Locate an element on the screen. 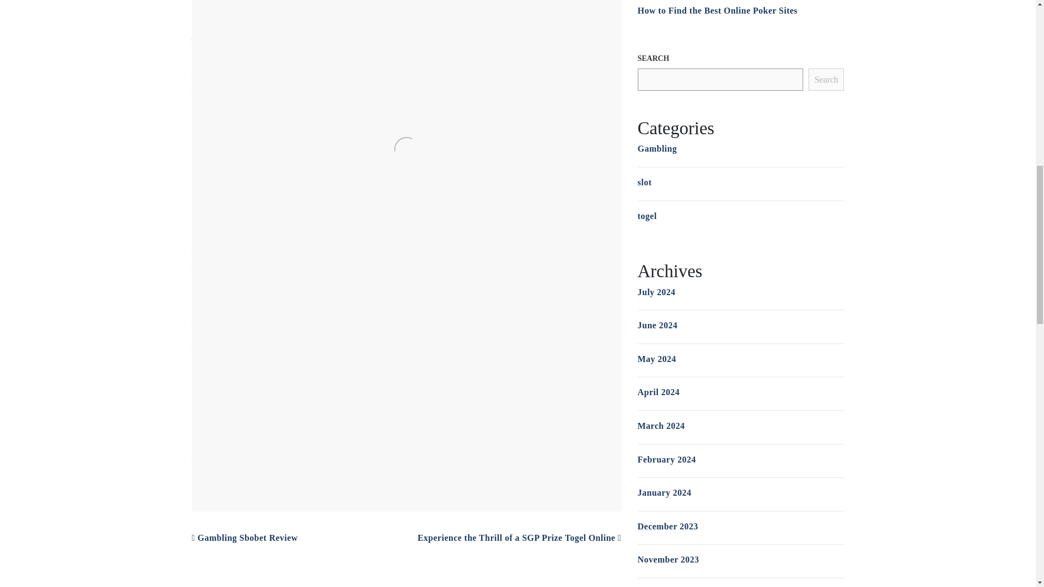  togel is located at coordinates (647, 216).